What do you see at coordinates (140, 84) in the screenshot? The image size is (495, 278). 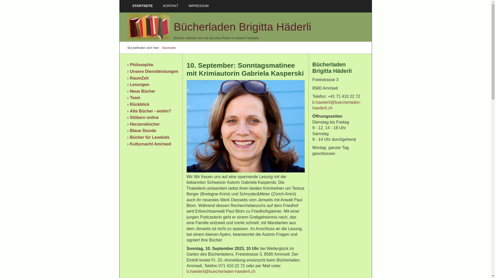 I see `Lesungen` at bounding box center [140, 84].